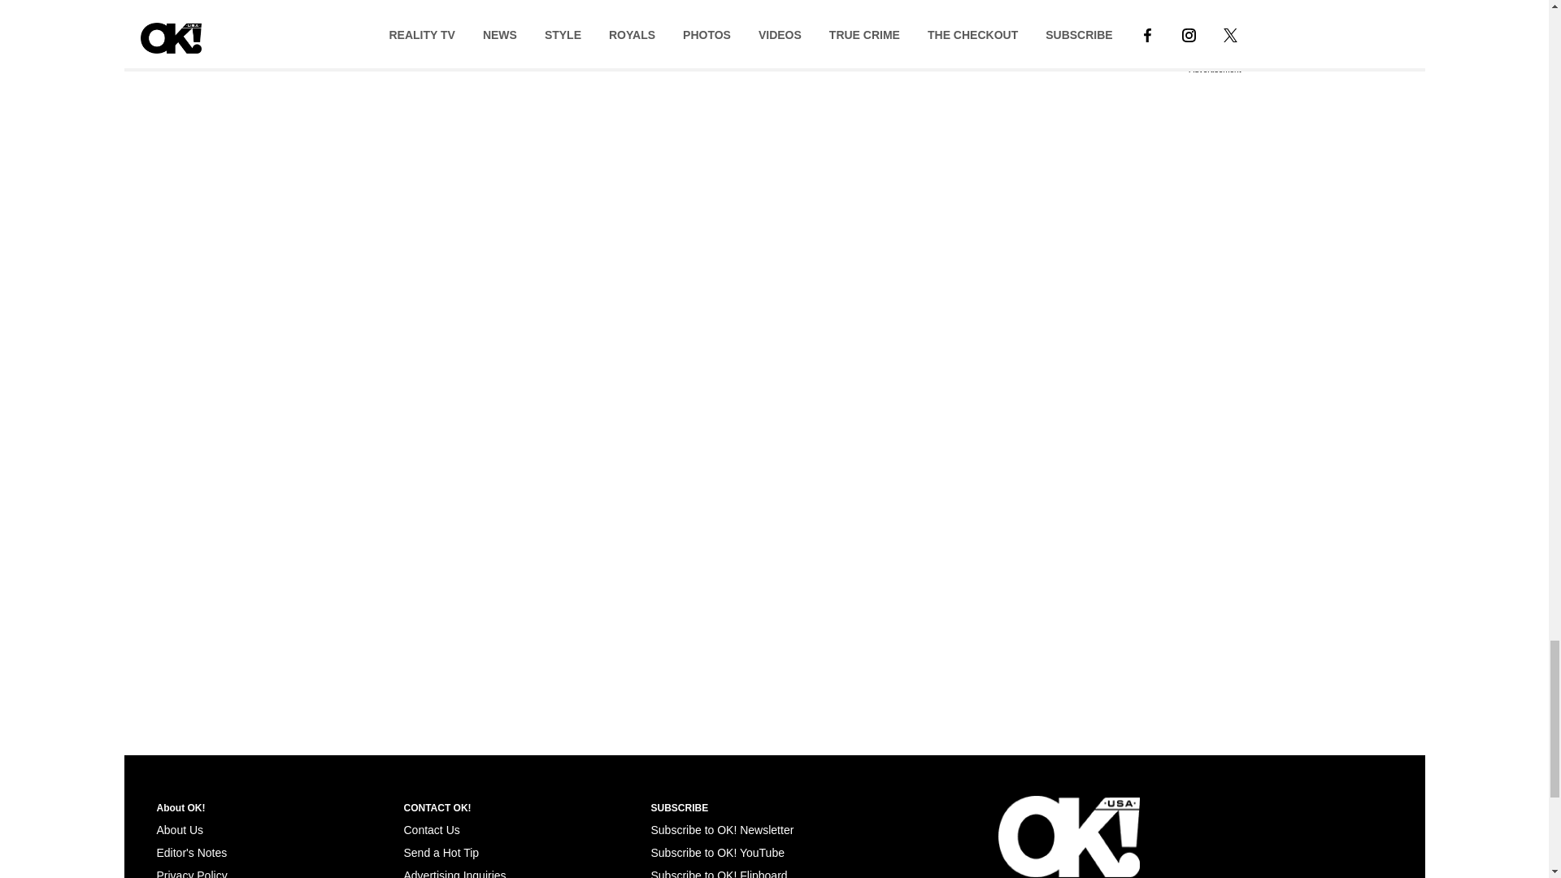 The height and width of the screenshot is (878, 1561). What do you see at coordinates (179, 830) in the screenshot?
I see `About Us` at bounding box center [179, 830].